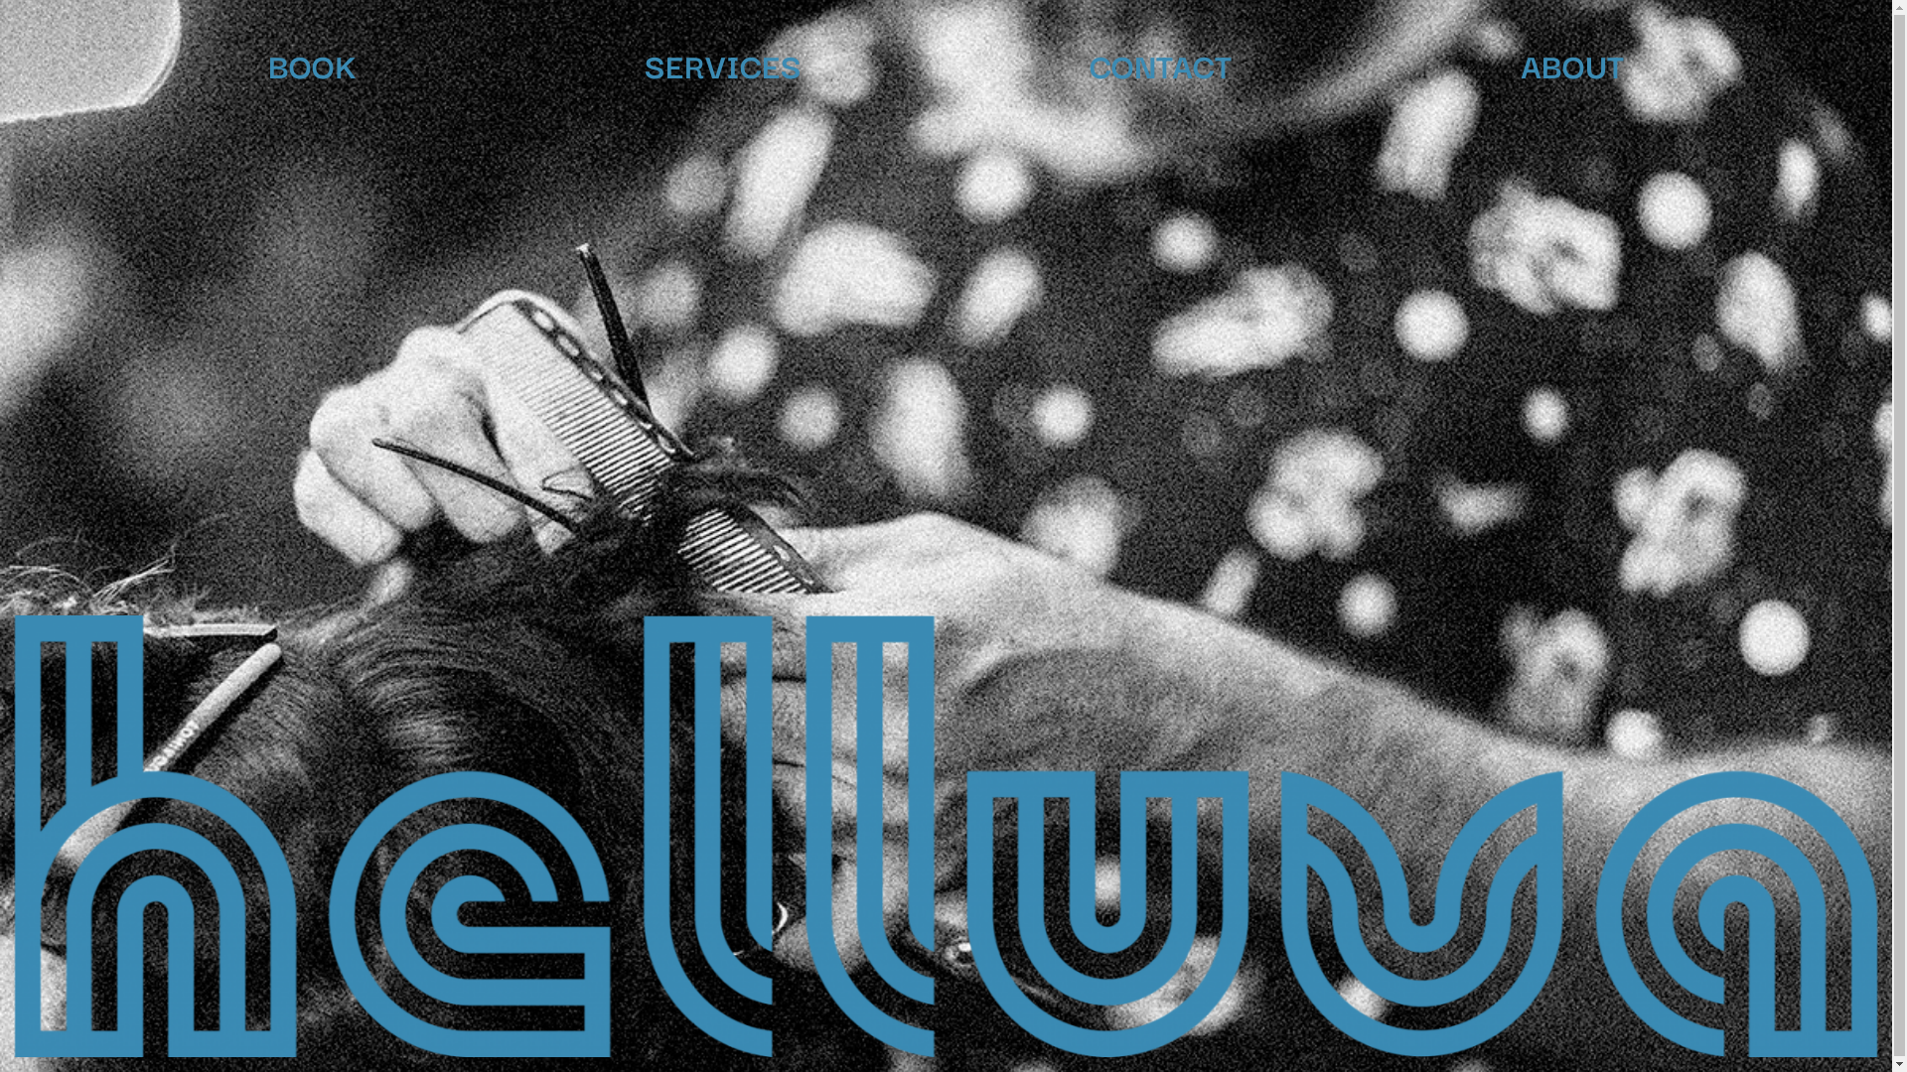 This screenshot has width=1907, height=1072. Describe the element at coordinates (312, 64) in the screenshot. I see `BOOK` at that location.